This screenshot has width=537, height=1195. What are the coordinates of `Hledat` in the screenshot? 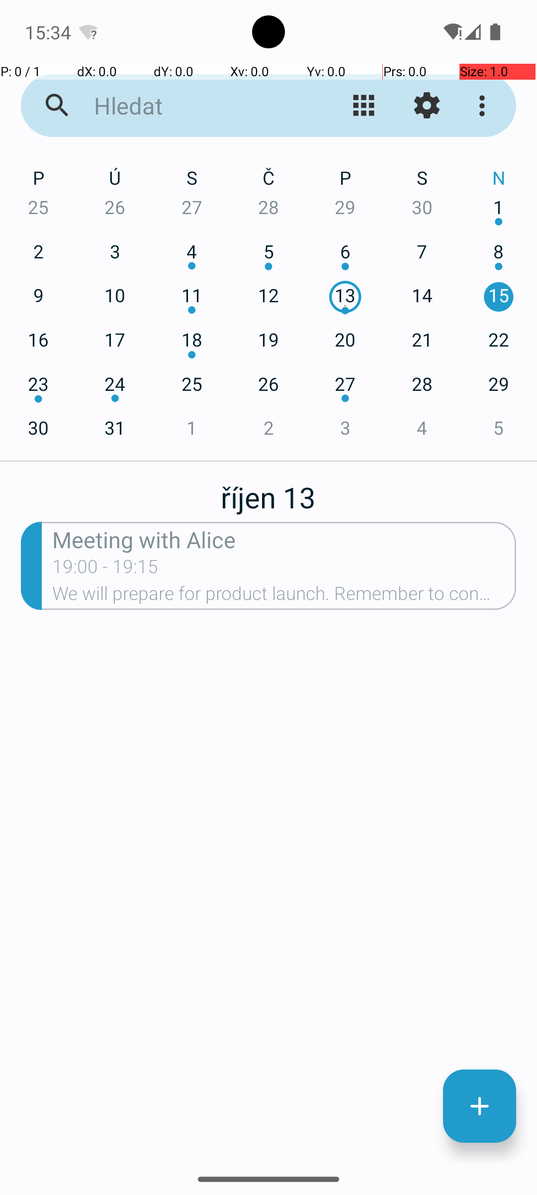 It's located at (192, 106).